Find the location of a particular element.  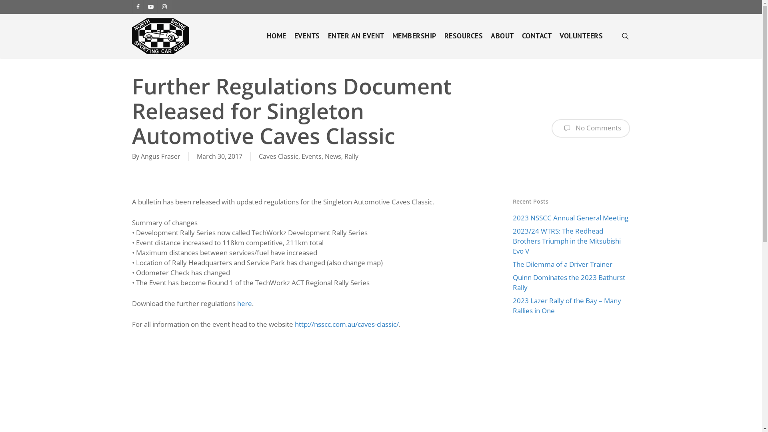

EVENTS is located at coordinates (307, 36).